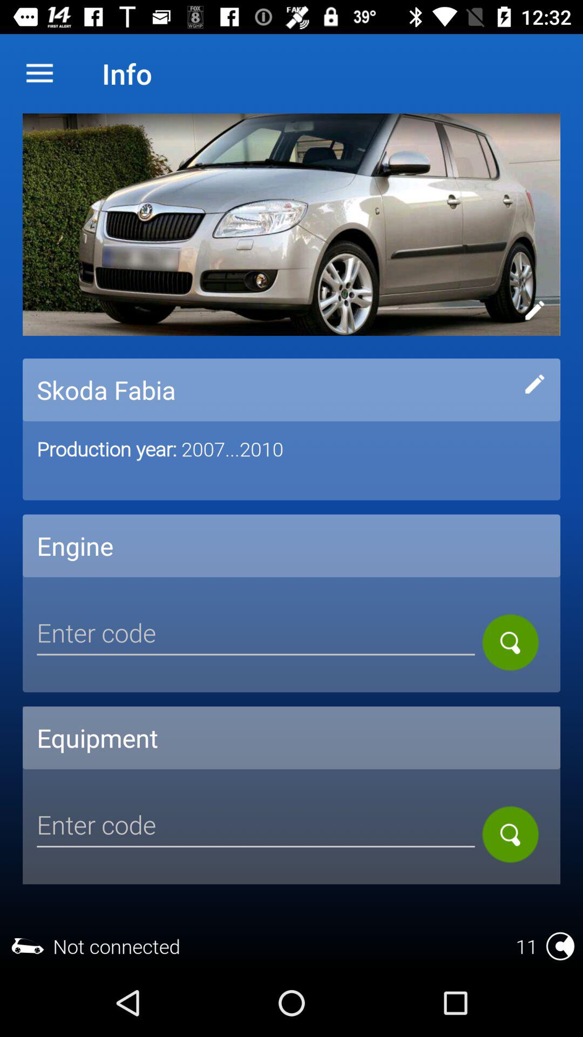  What do you see at coordinates (511, 643) in the screenshot?
I see `search in the option` at bounding box center [511, 643].